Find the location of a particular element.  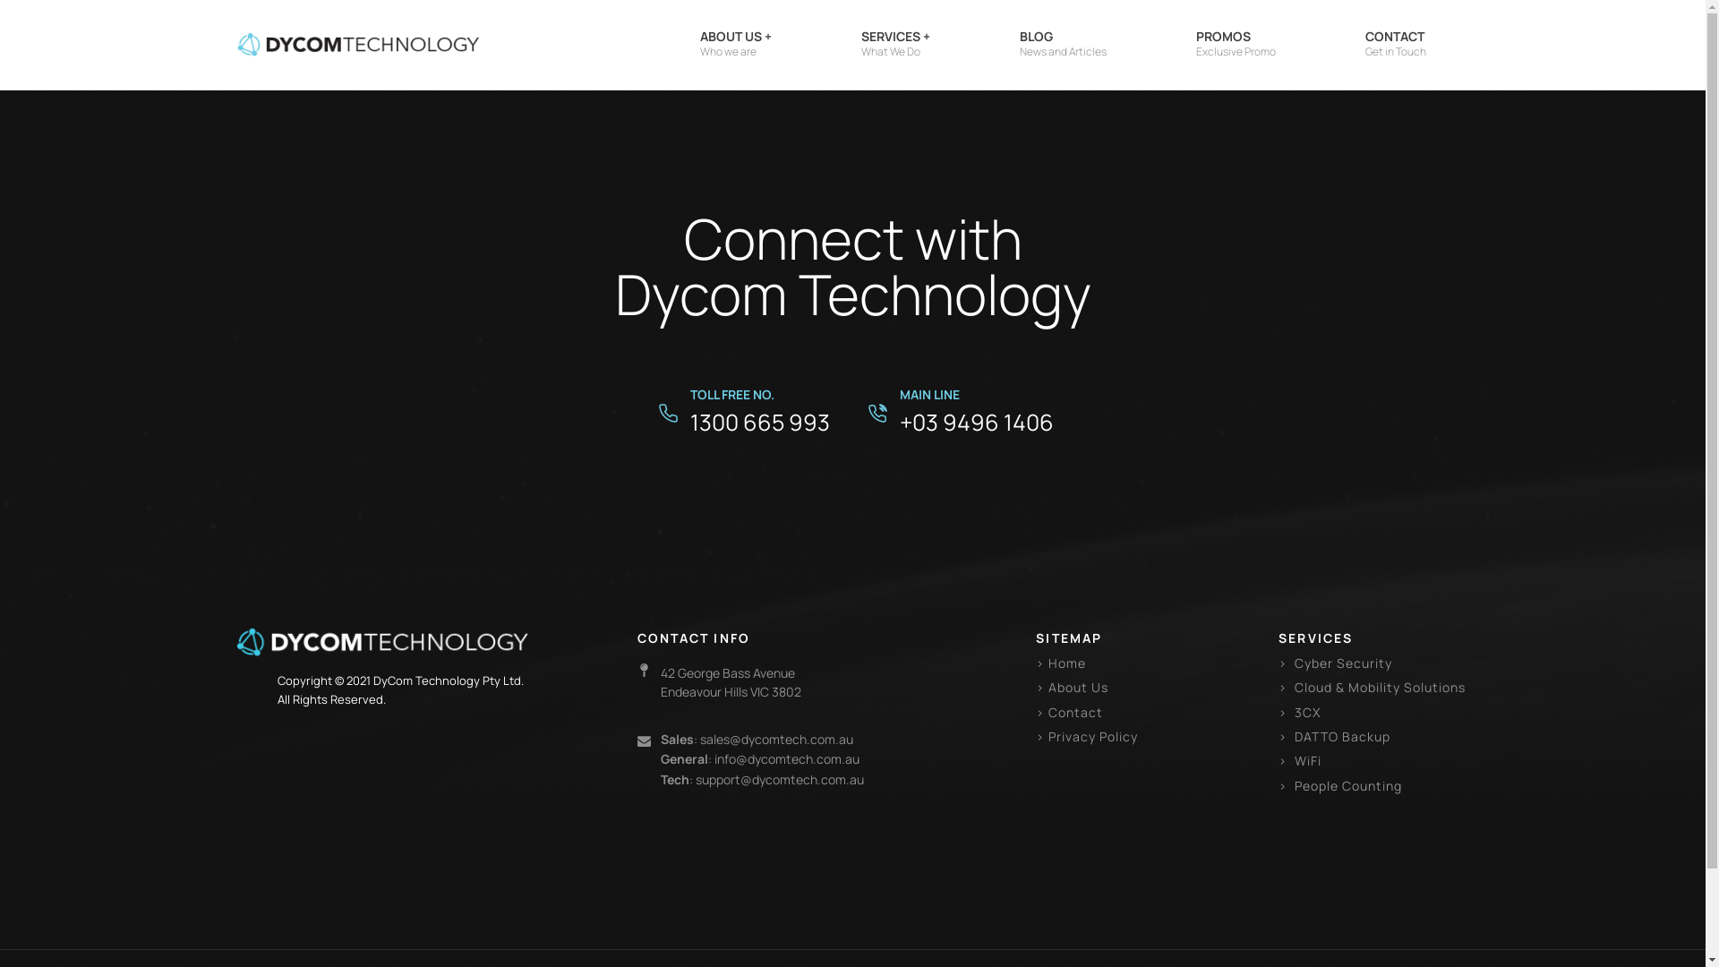

>  3CX is located at coordinates (1300, 713).